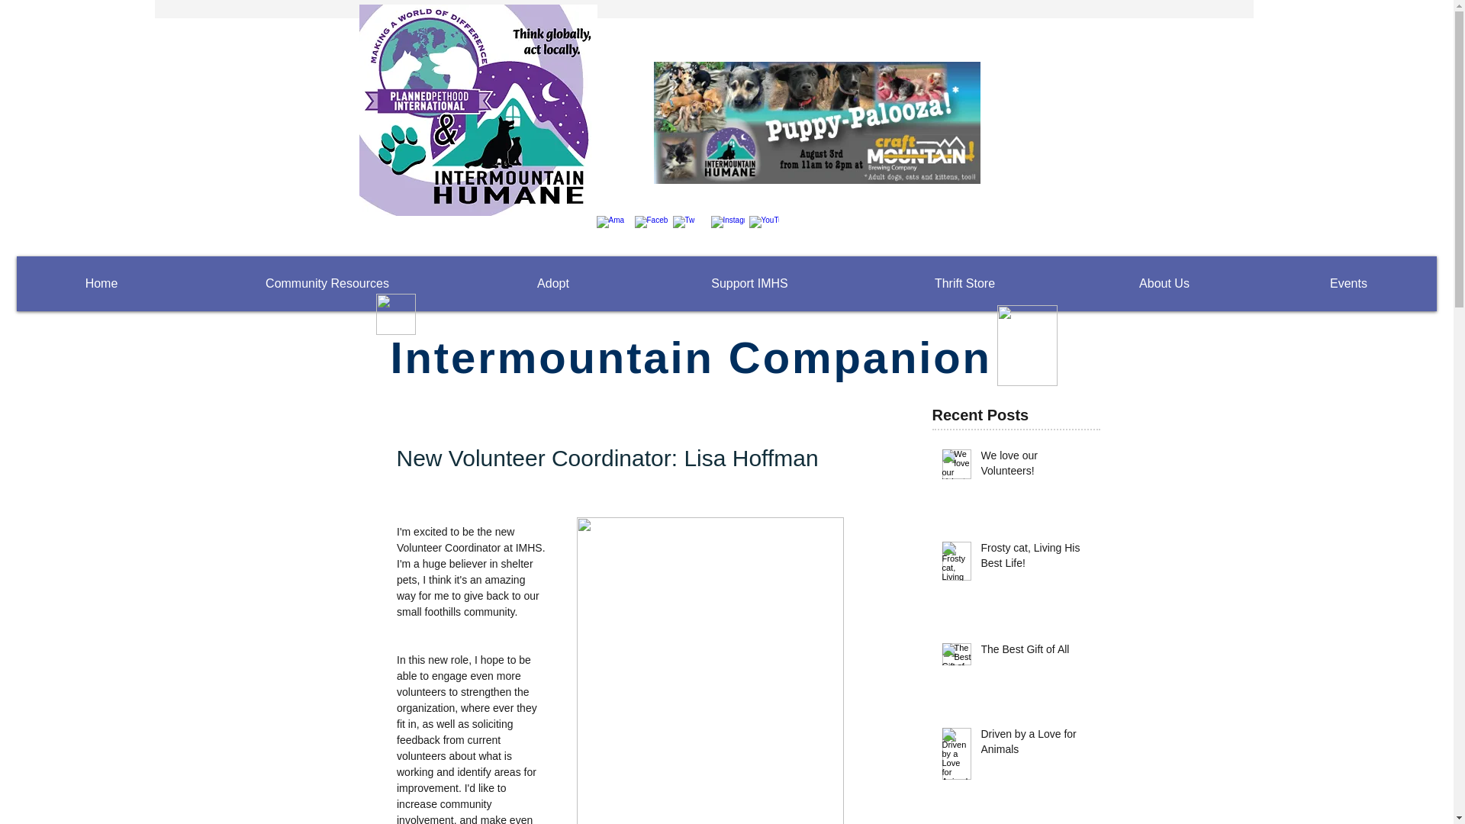 This screenshot has height=824, width=1465. Describe the element at coordinates (691, 357) in the screenshot. I see `Intermountain Companion` at that location.